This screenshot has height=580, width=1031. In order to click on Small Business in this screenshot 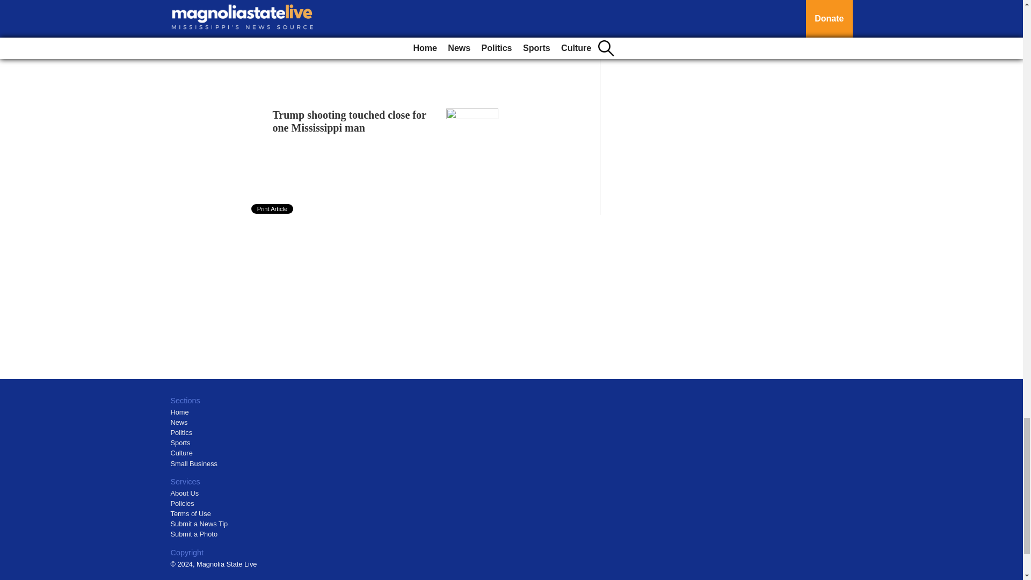, I will do `click(194, 463)`.